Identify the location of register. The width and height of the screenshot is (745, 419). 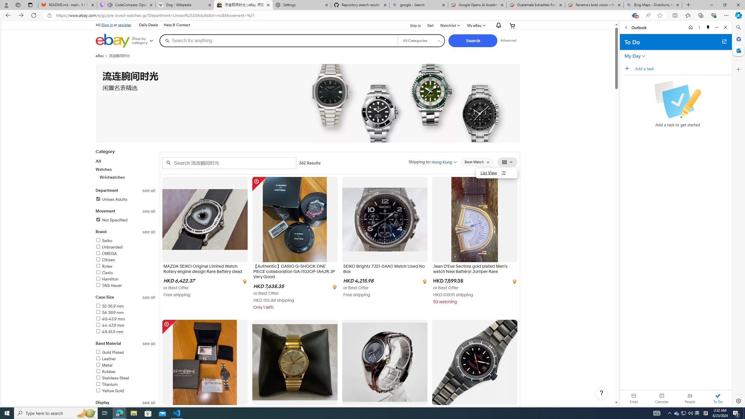
(125, 25).